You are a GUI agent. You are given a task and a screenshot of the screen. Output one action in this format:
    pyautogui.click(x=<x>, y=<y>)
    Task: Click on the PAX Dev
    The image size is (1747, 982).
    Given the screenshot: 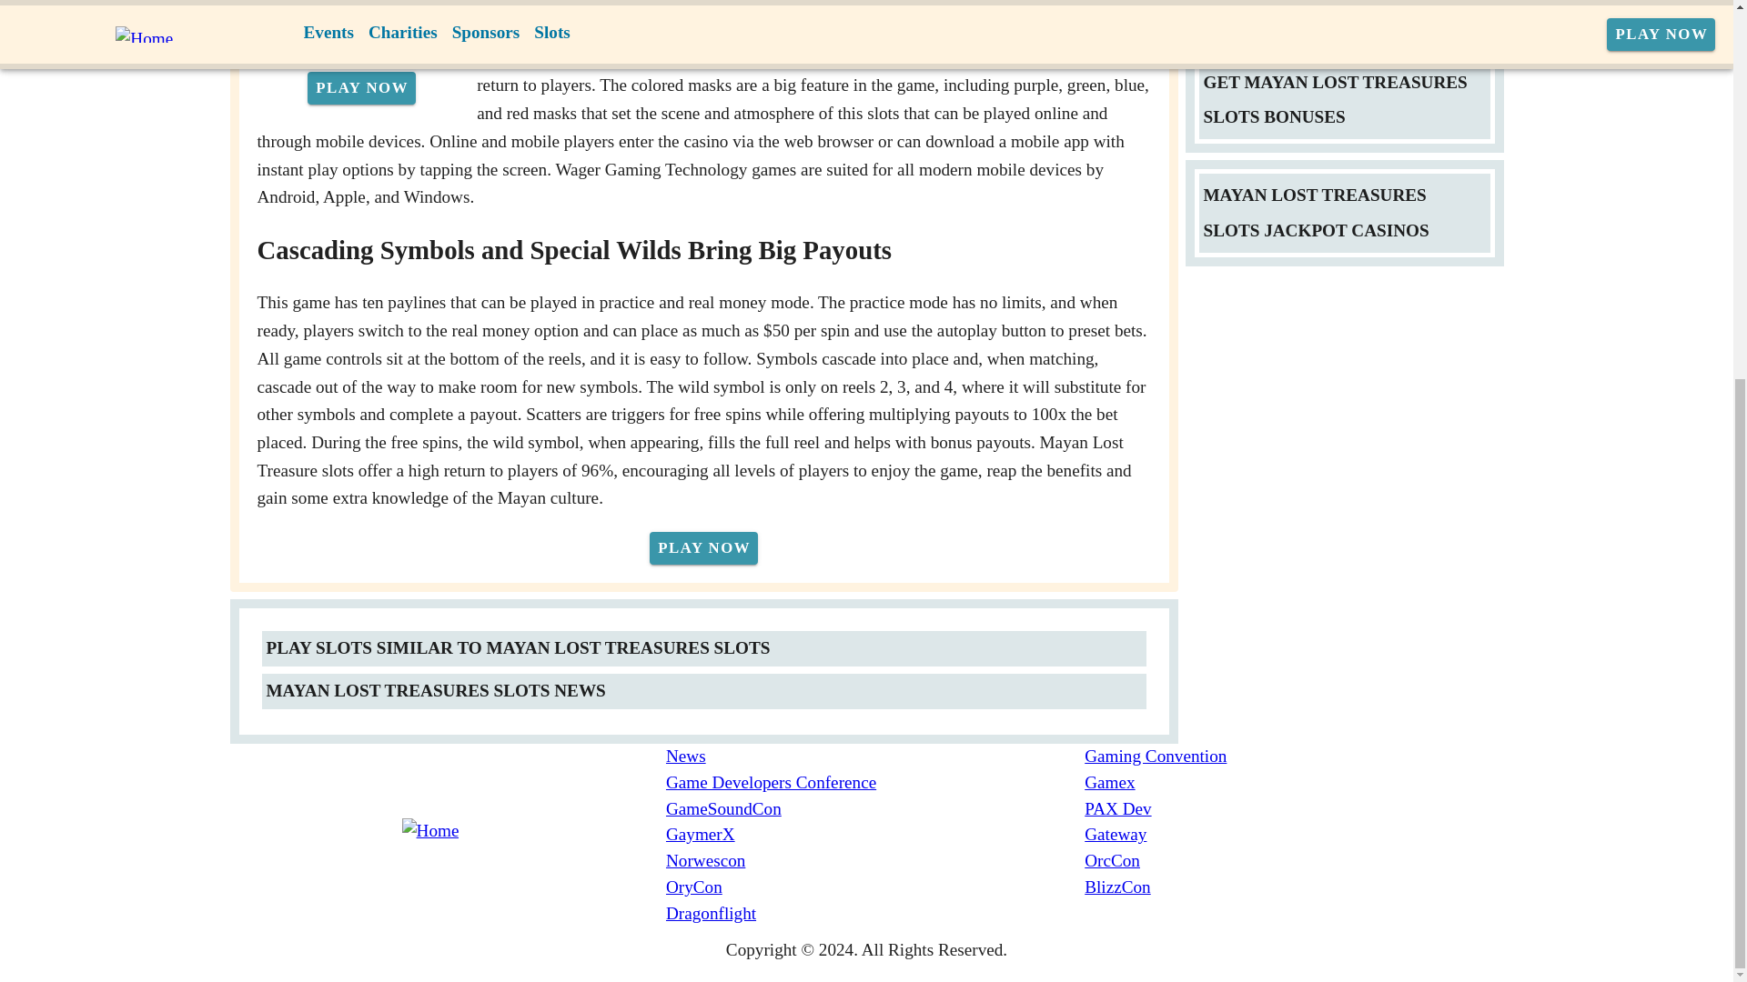 What is the action you would take?
    pyautogui.click(x=1294, y=807)
    